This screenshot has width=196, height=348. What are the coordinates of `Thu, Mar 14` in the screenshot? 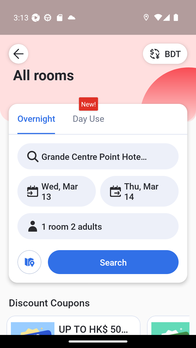 It's located at (139, 191).